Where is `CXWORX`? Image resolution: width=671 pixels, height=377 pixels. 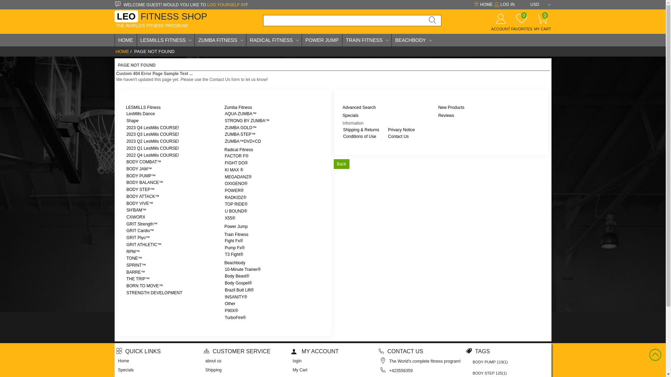 CXWORX is located at coordinates (136, 217).